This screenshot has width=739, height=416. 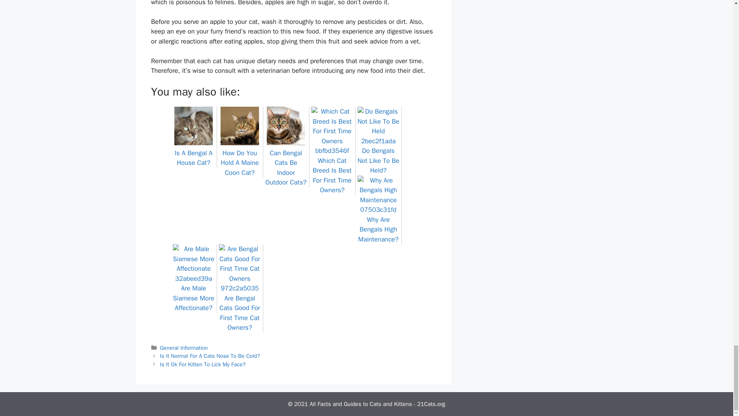 I want to click on Do Bengals Not Like To Be Held? 5, so click(x=378, y=126).